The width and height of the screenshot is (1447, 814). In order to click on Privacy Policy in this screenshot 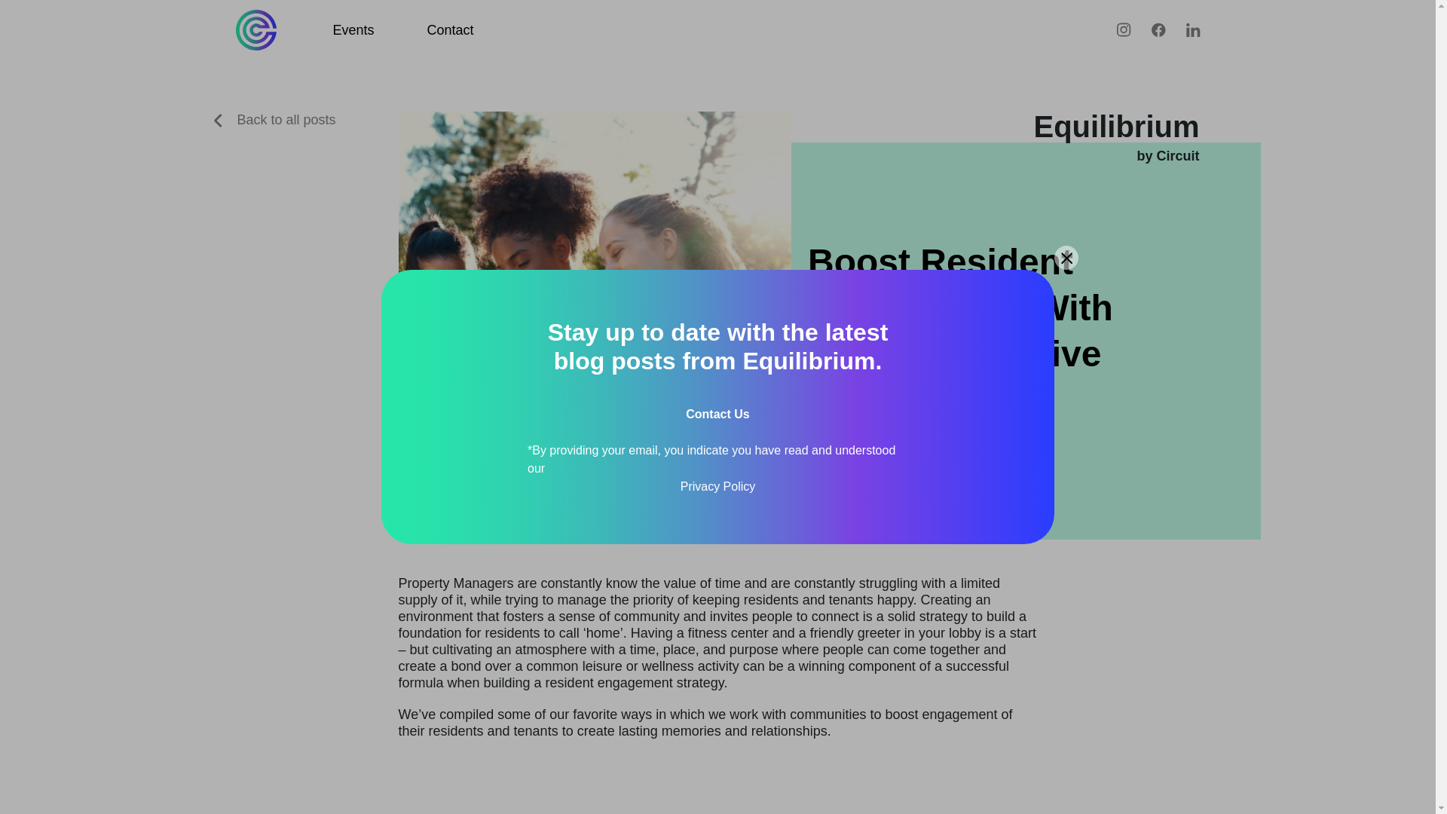, I will do `click(717, 486)`.